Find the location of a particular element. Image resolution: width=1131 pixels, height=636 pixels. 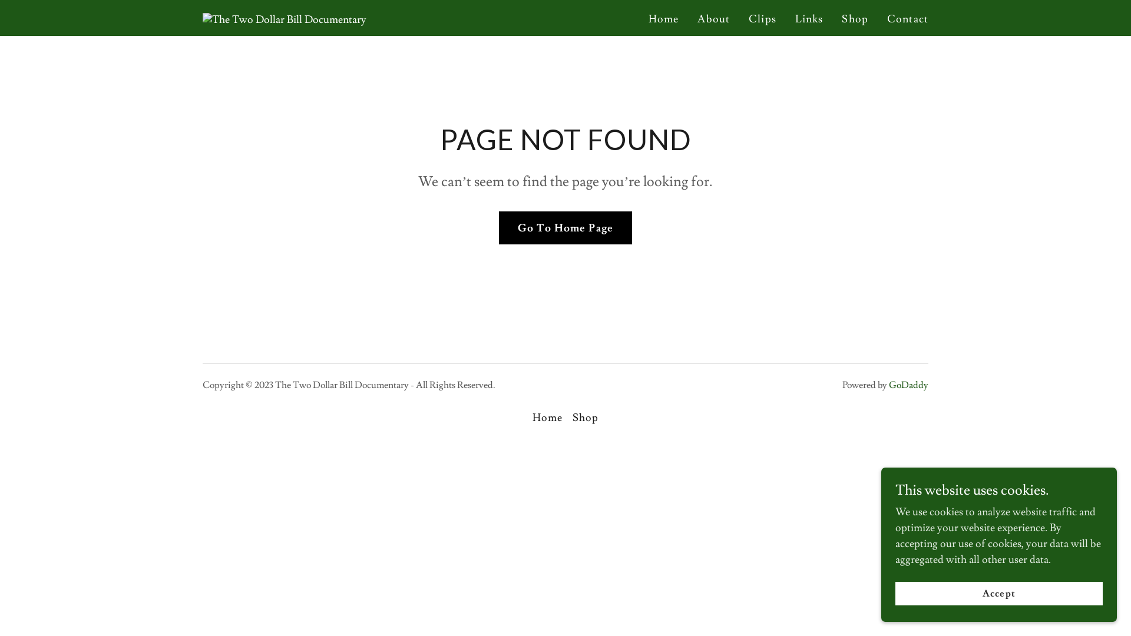

Shop is located at coordinates (855, 19).